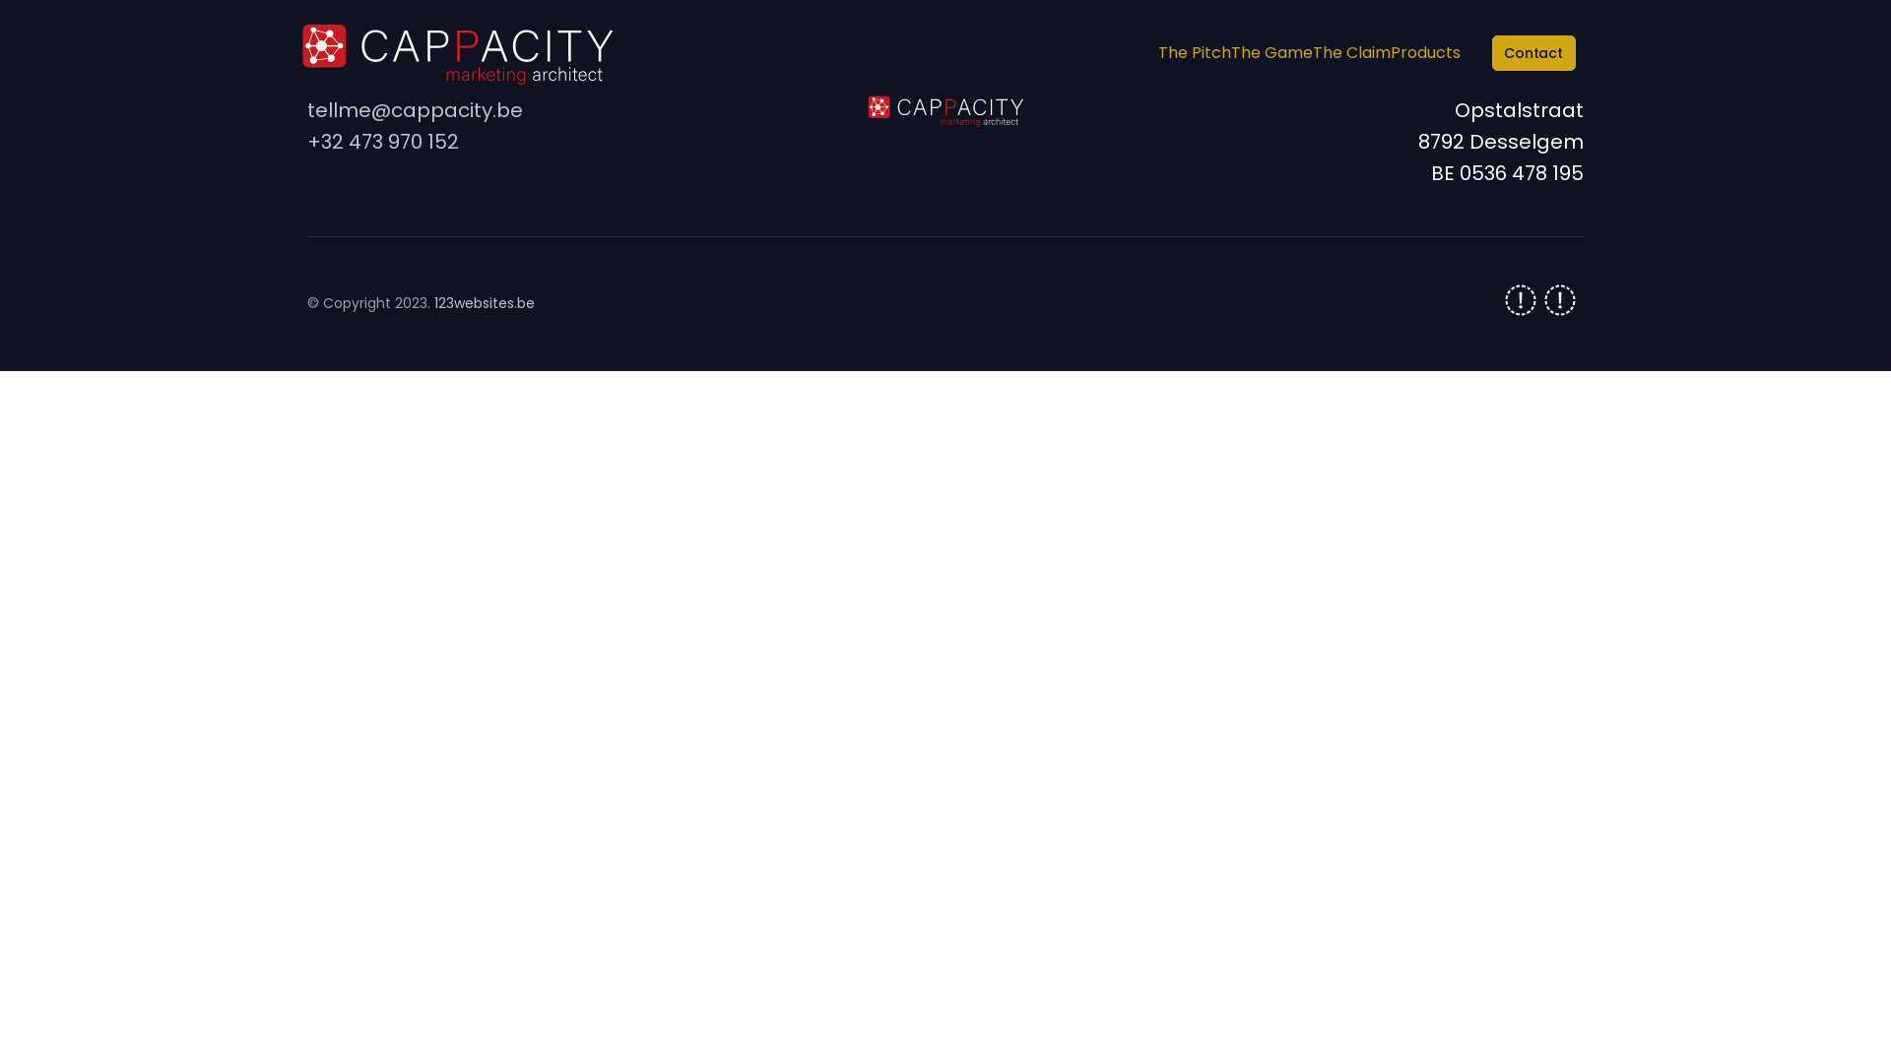 This screenshot has width=1891, height=1063. I want to click on +32 473 970 152, so click(383, 142).